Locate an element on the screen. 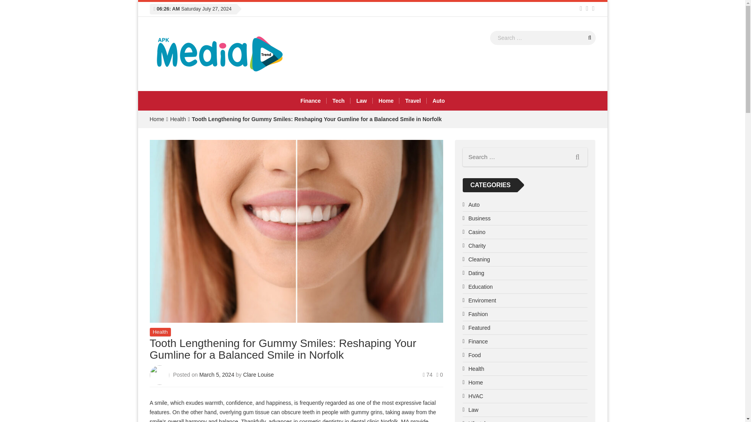 The height and width of the screenshot is (422, 751). Home is located at coordinates (156, 119).